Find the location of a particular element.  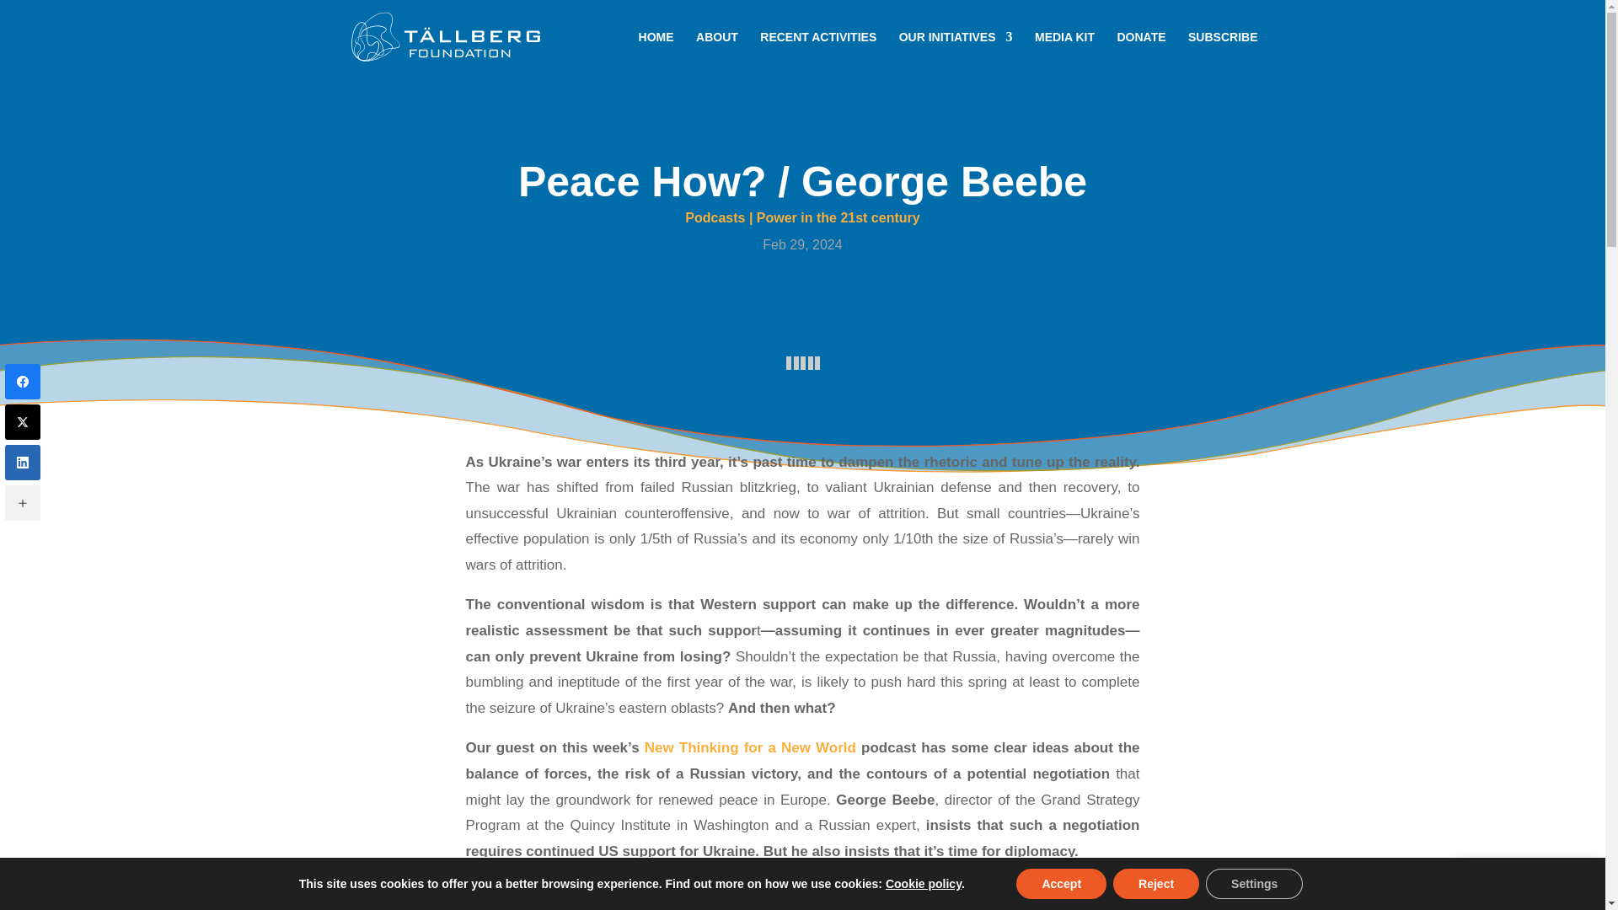

Podcast is located at coordinates (802, 363).